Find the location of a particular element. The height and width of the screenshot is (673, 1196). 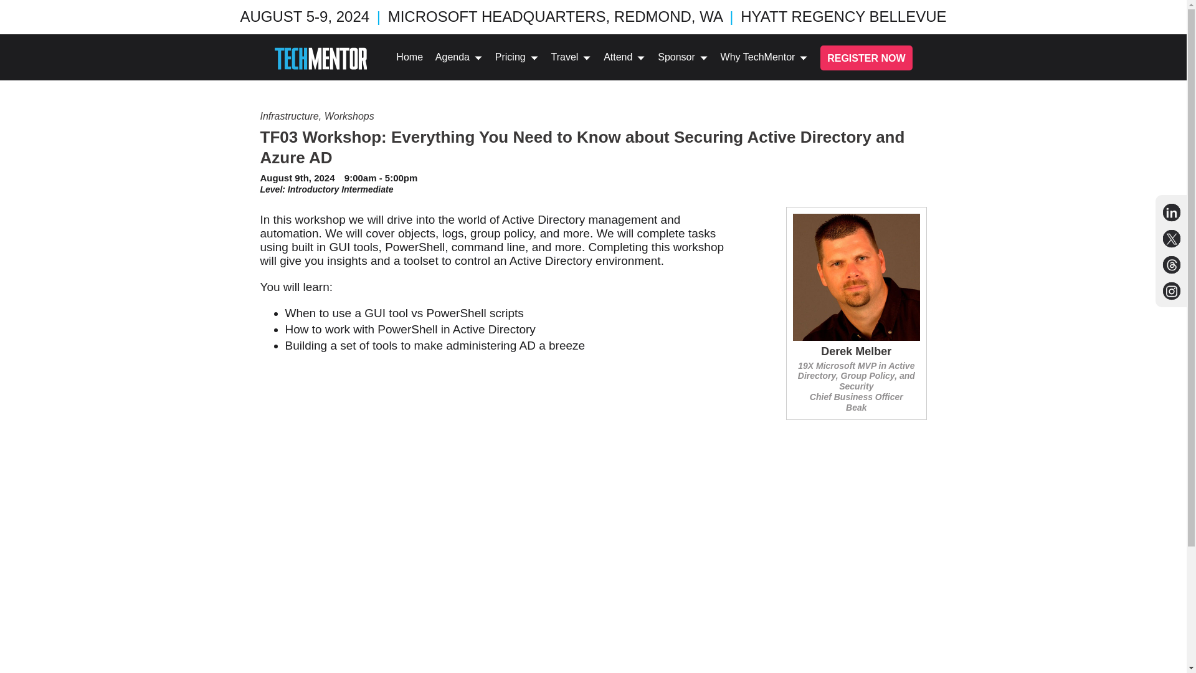

Pricing is located at coordinates (517, 58).